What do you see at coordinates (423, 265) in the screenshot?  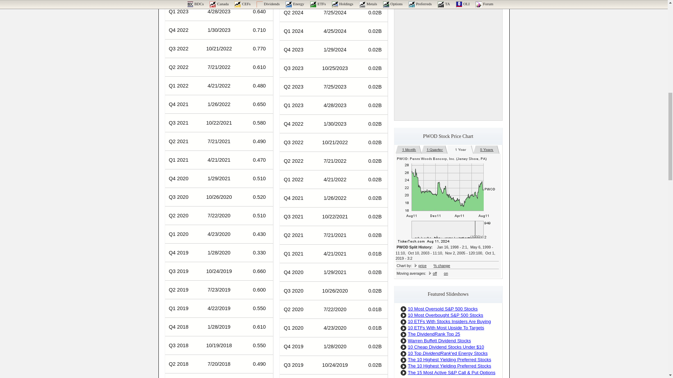 I see `price` at bounding box center [423, 265].